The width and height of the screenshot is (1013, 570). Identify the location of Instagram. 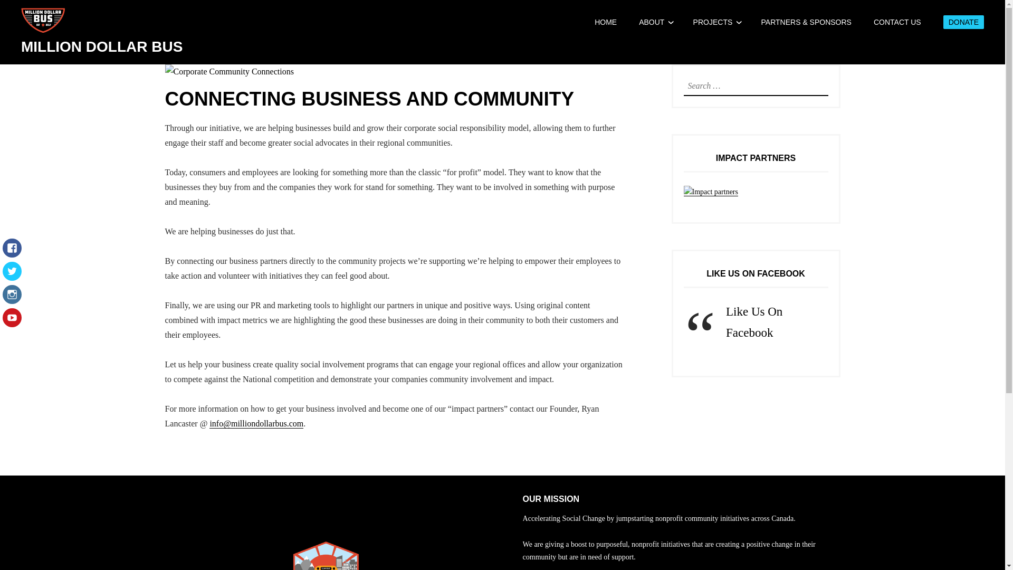
(12, 300).